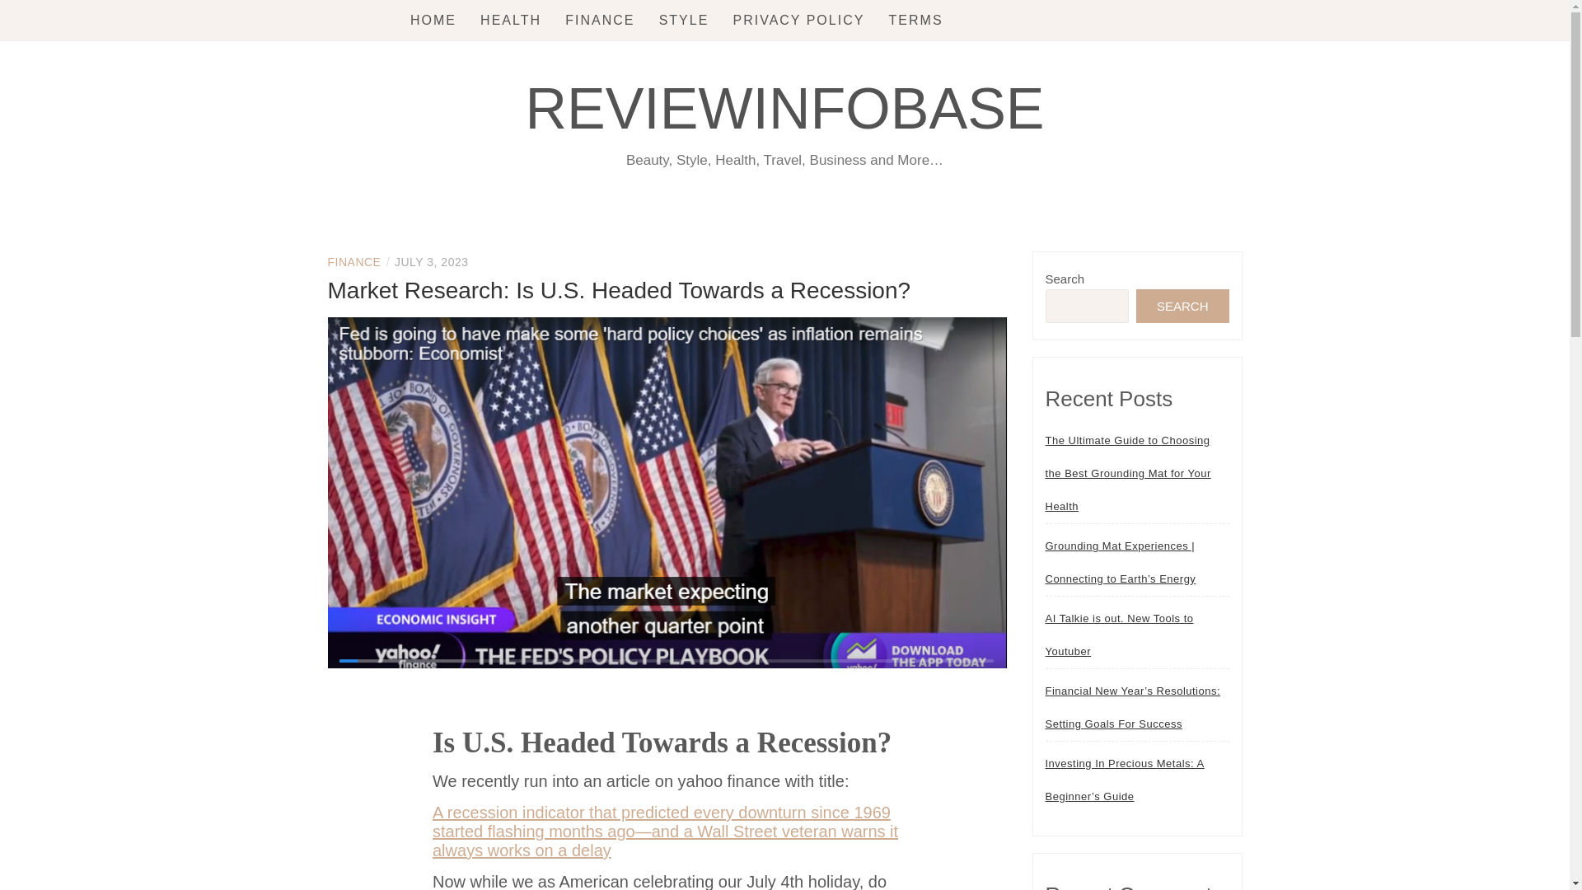 This screenshot has width=1582, height=890. What do you see at coordinates (599, 20) in the screenshot?
I see `FINANCE` at bounding box center [599, 20].